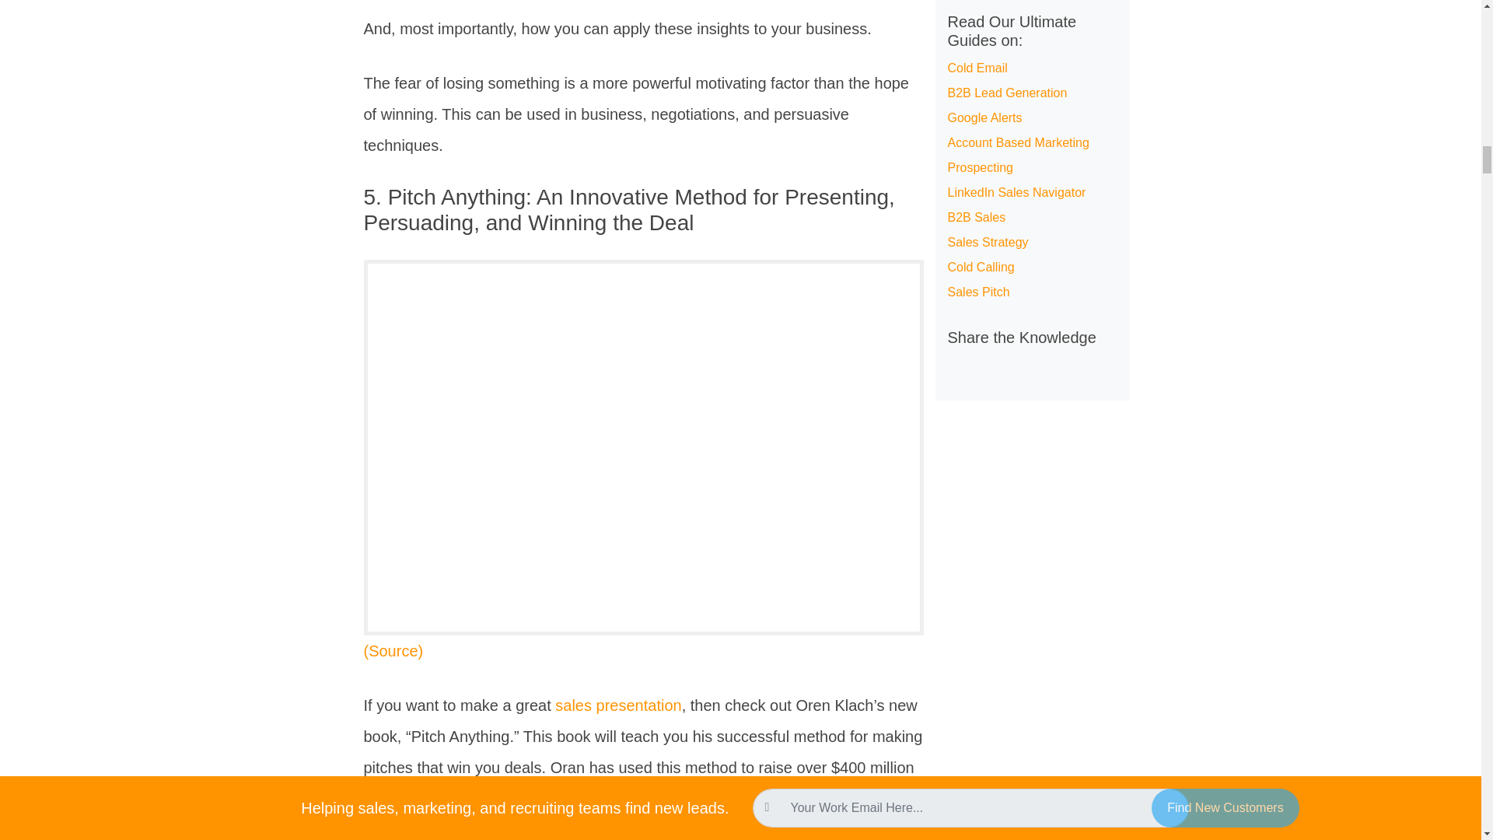 The width and height of the screenshot is (1493, 840). What do you see at coordinates (617, 705) in the screenshot?
I see `sales presentation` at bounding box center [617, 705].